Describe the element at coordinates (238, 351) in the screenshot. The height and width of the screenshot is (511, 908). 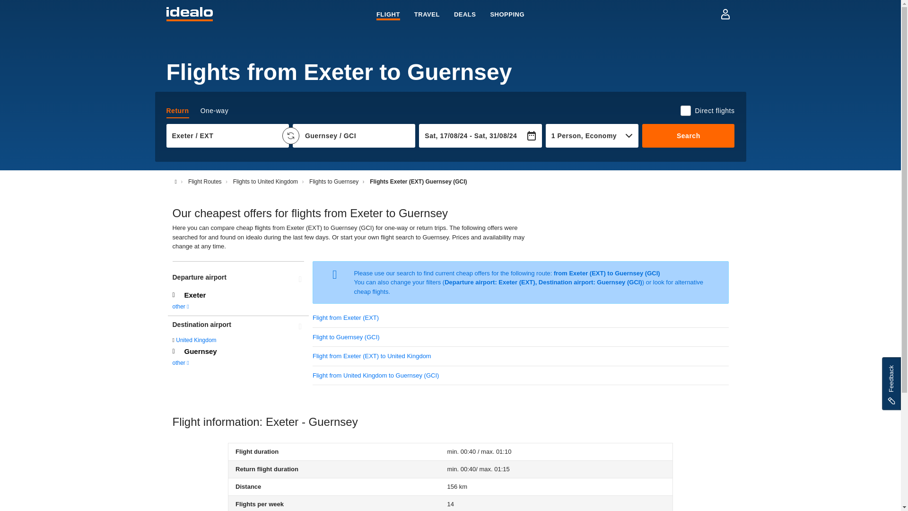
I see `Return` at that location.